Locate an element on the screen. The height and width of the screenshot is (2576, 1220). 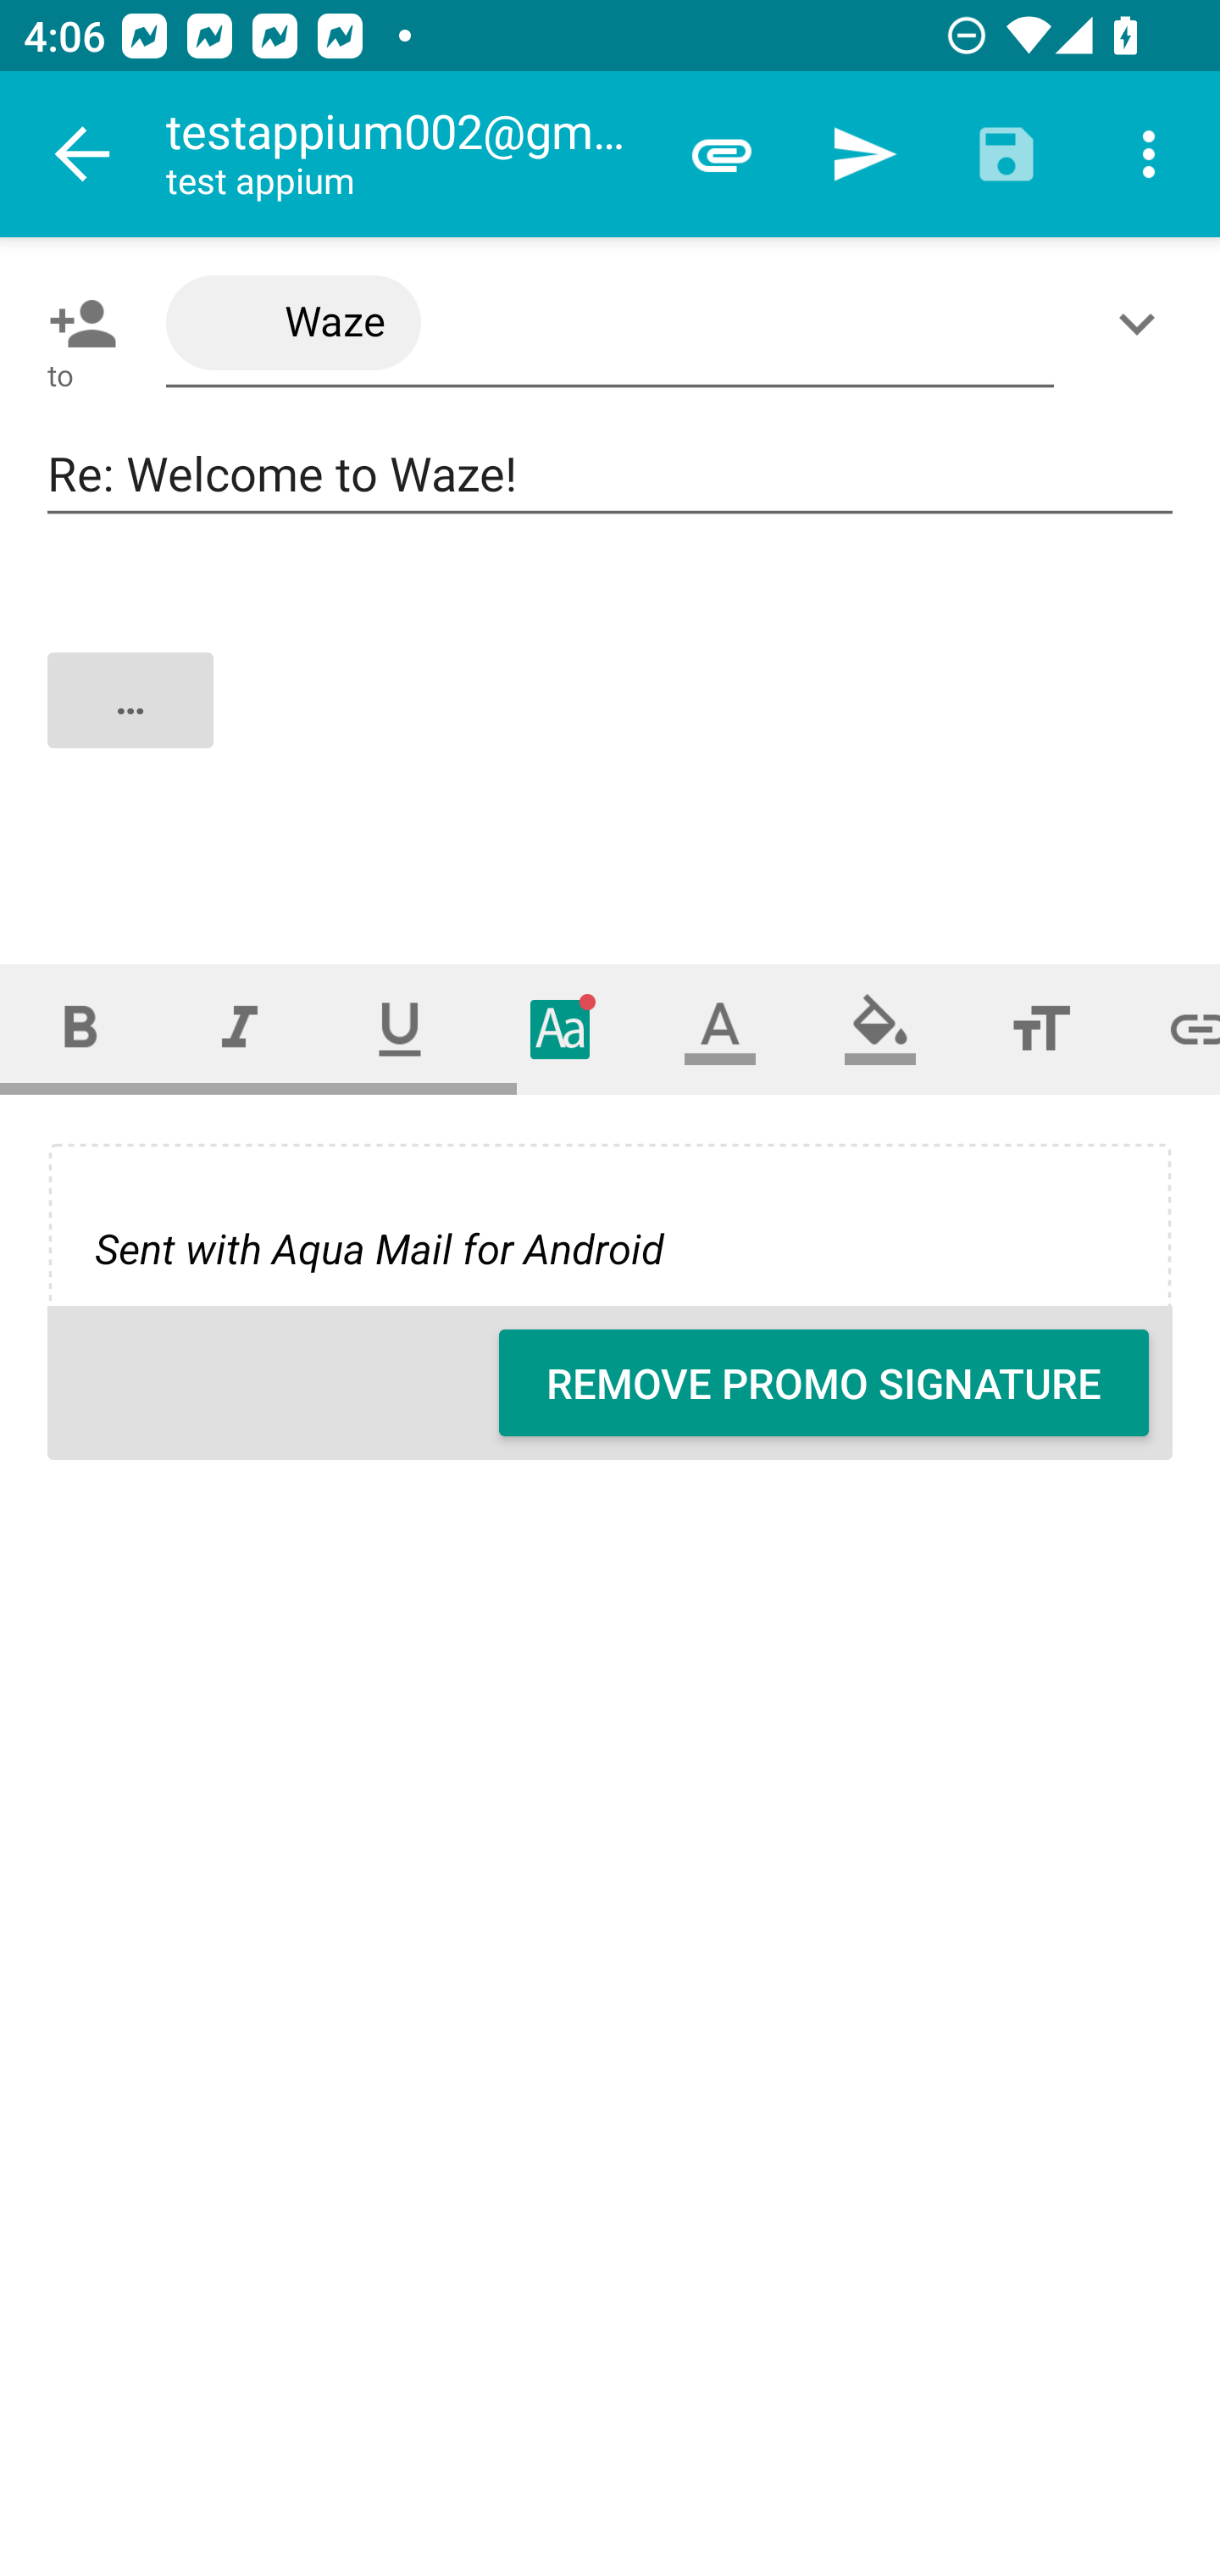
More options is located at coordinates (1149, 154).